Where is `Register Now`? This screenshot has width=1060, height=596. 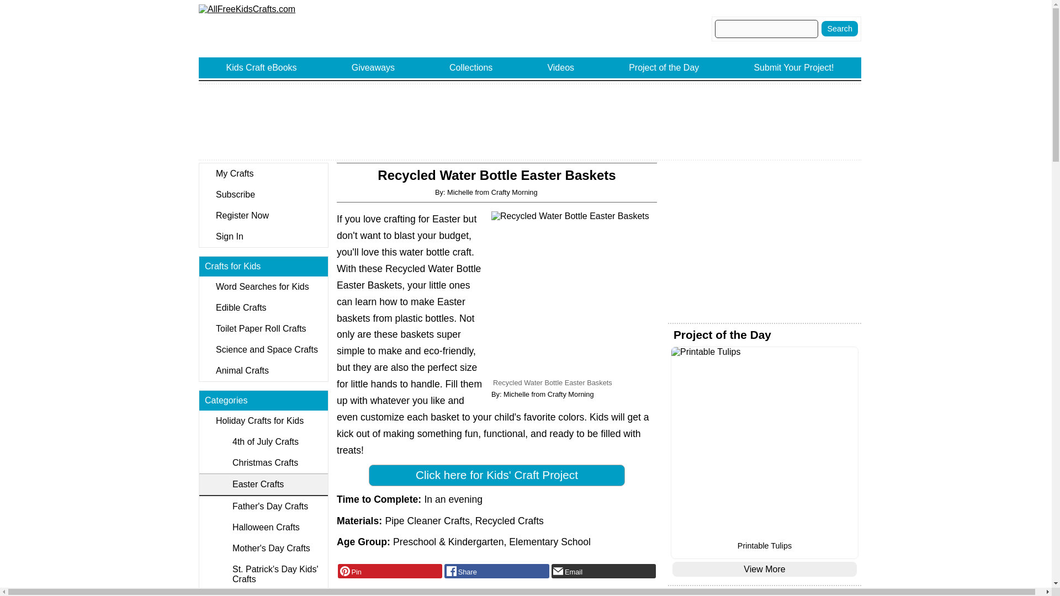
Register Now is located at coordinates (263, 215).